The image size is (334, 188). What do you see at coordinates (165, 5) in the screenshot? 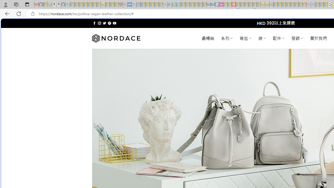
I see `google - Search - Sleeping` at bounding box center [165, 5].